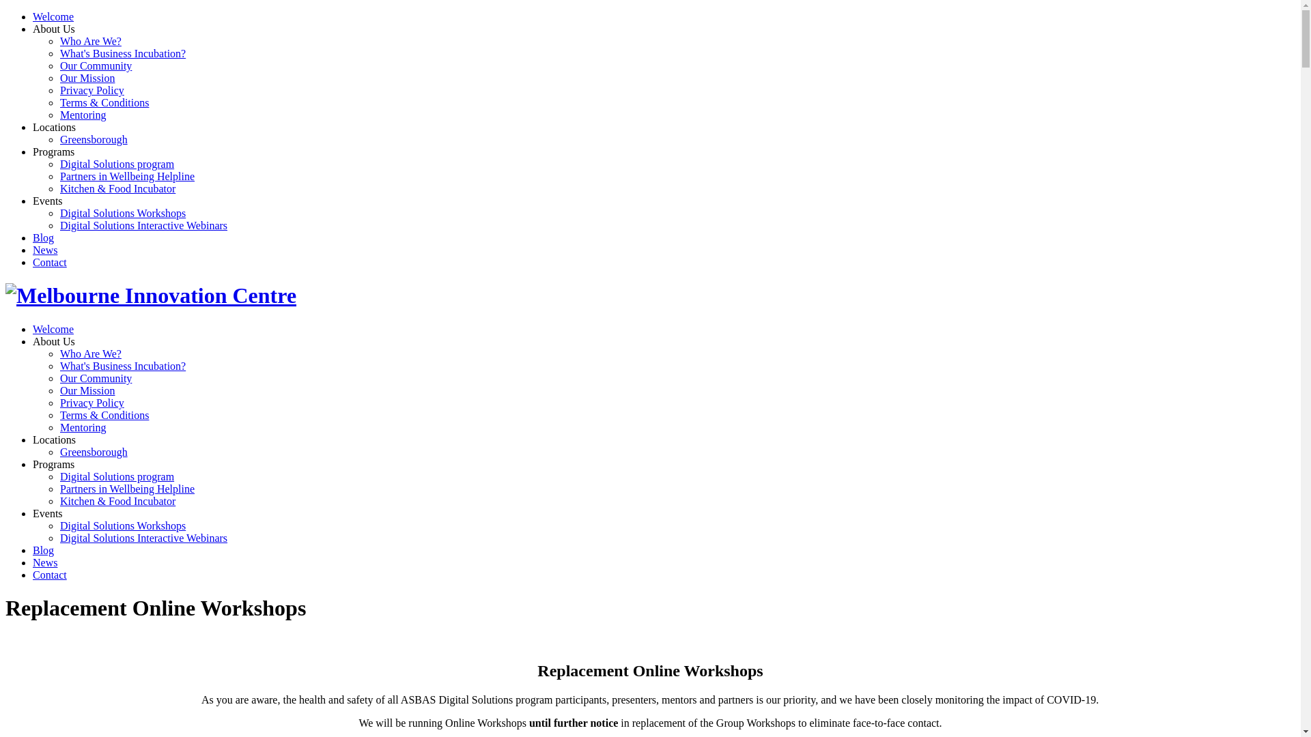 This screenshot has height=737, width=1311. I want to click on Contact, so click(50, 575).